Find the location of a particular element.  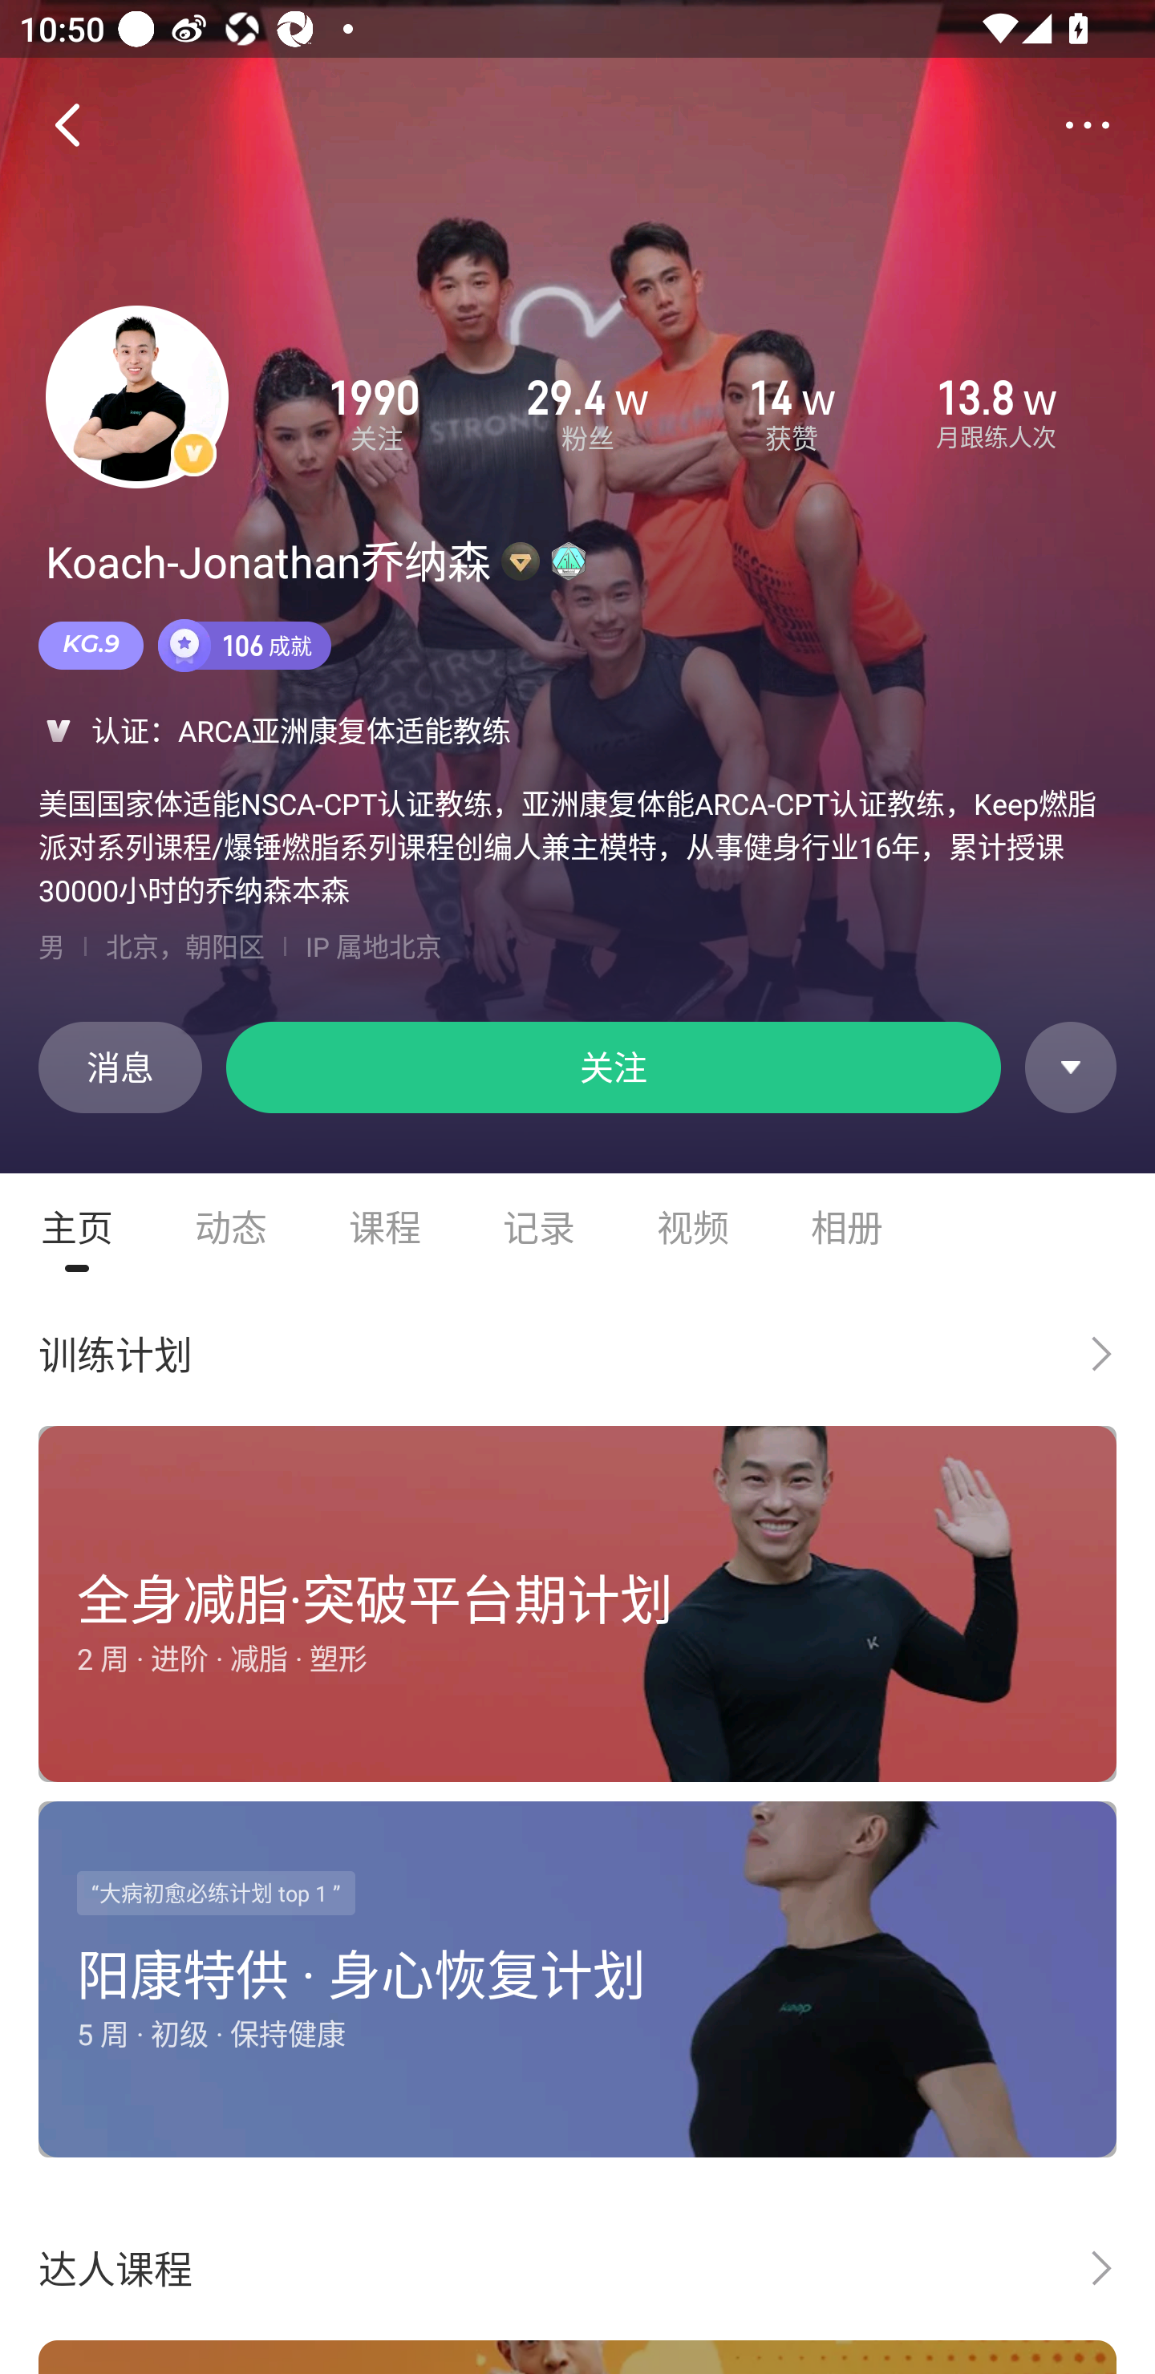

记录 is located at coordinates (539, 1227).